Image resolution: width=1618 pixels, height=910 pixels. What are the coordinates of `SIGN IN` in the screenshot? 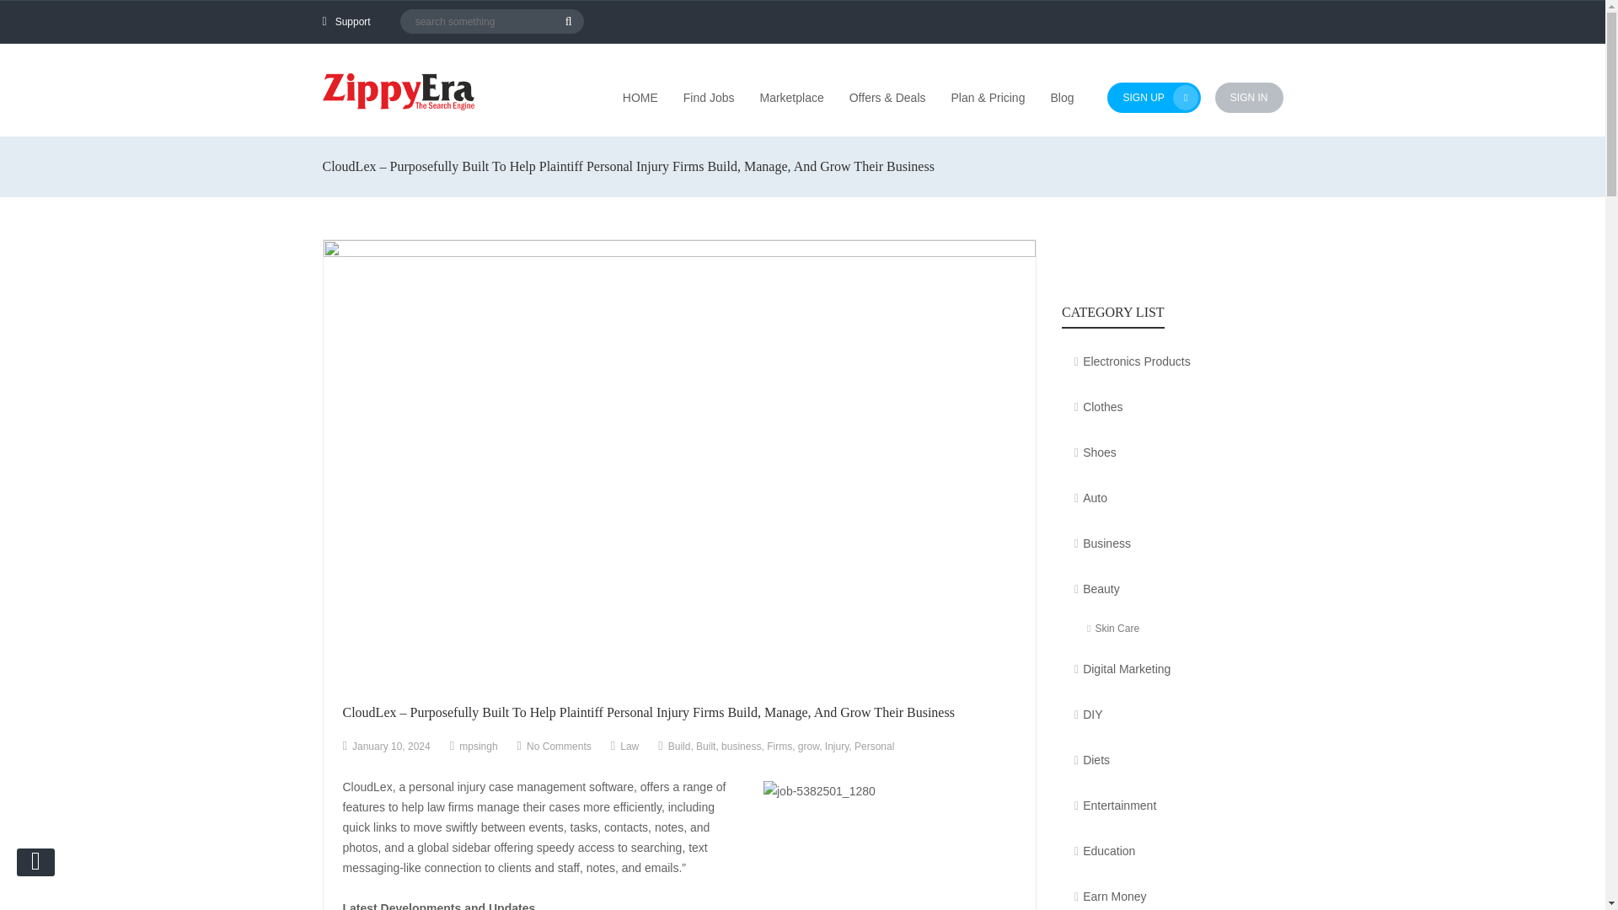 It's located at (1249, 98).